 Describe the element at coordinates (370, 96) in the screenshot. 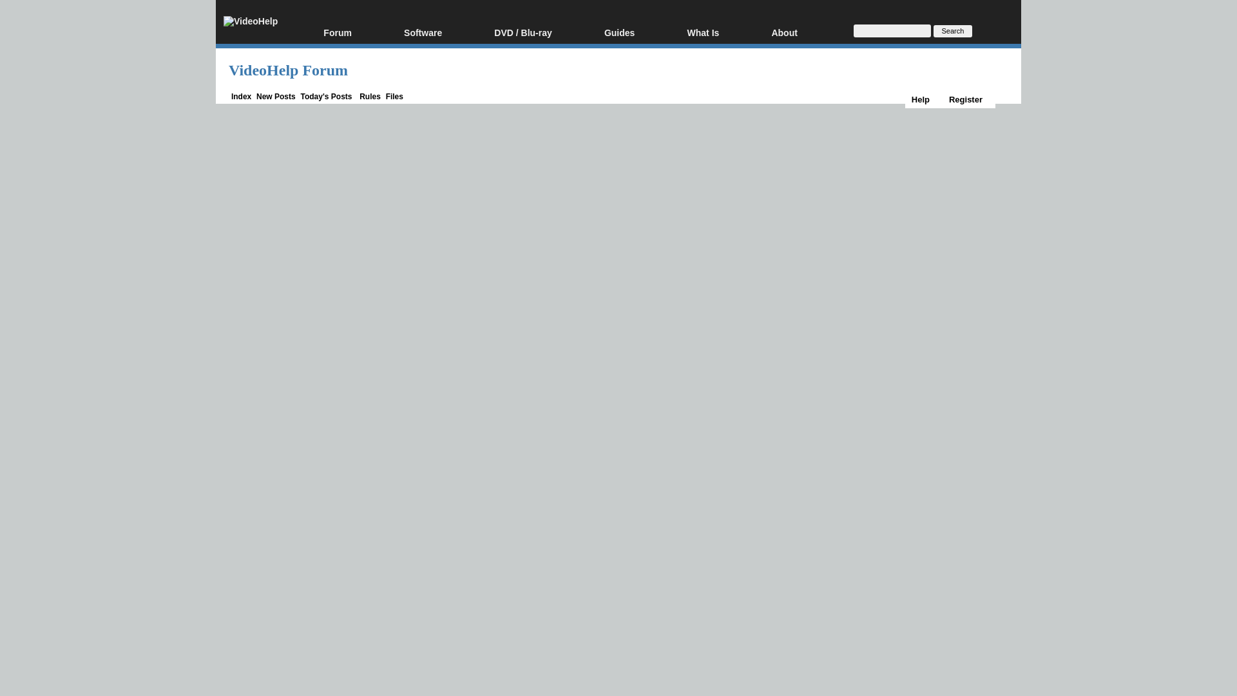

I see `Rules` at that location.